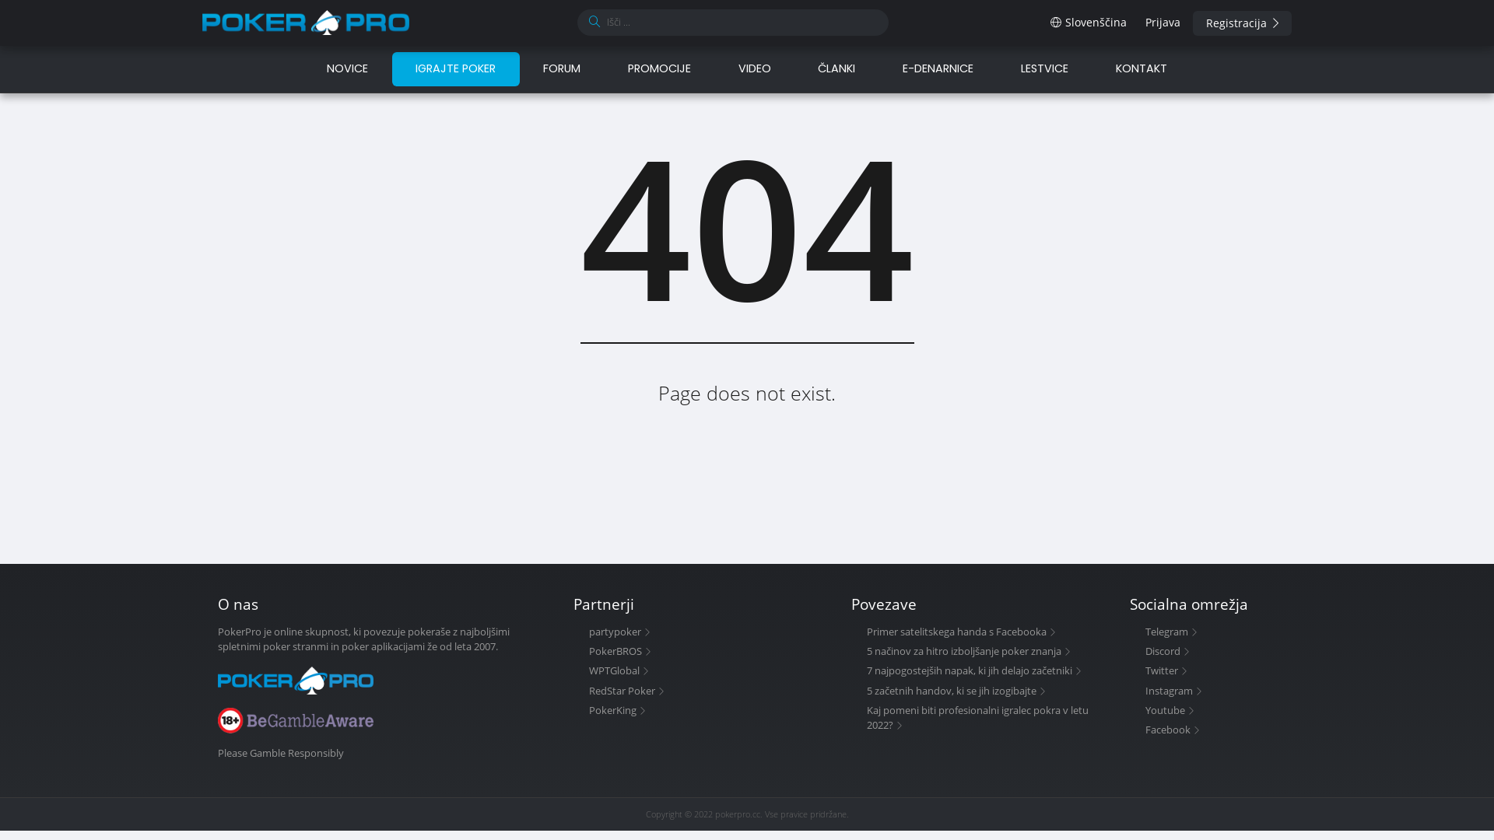  Describe the element at coordinates (1242, 23) in the screenshot. I see `Registracija` at that location.